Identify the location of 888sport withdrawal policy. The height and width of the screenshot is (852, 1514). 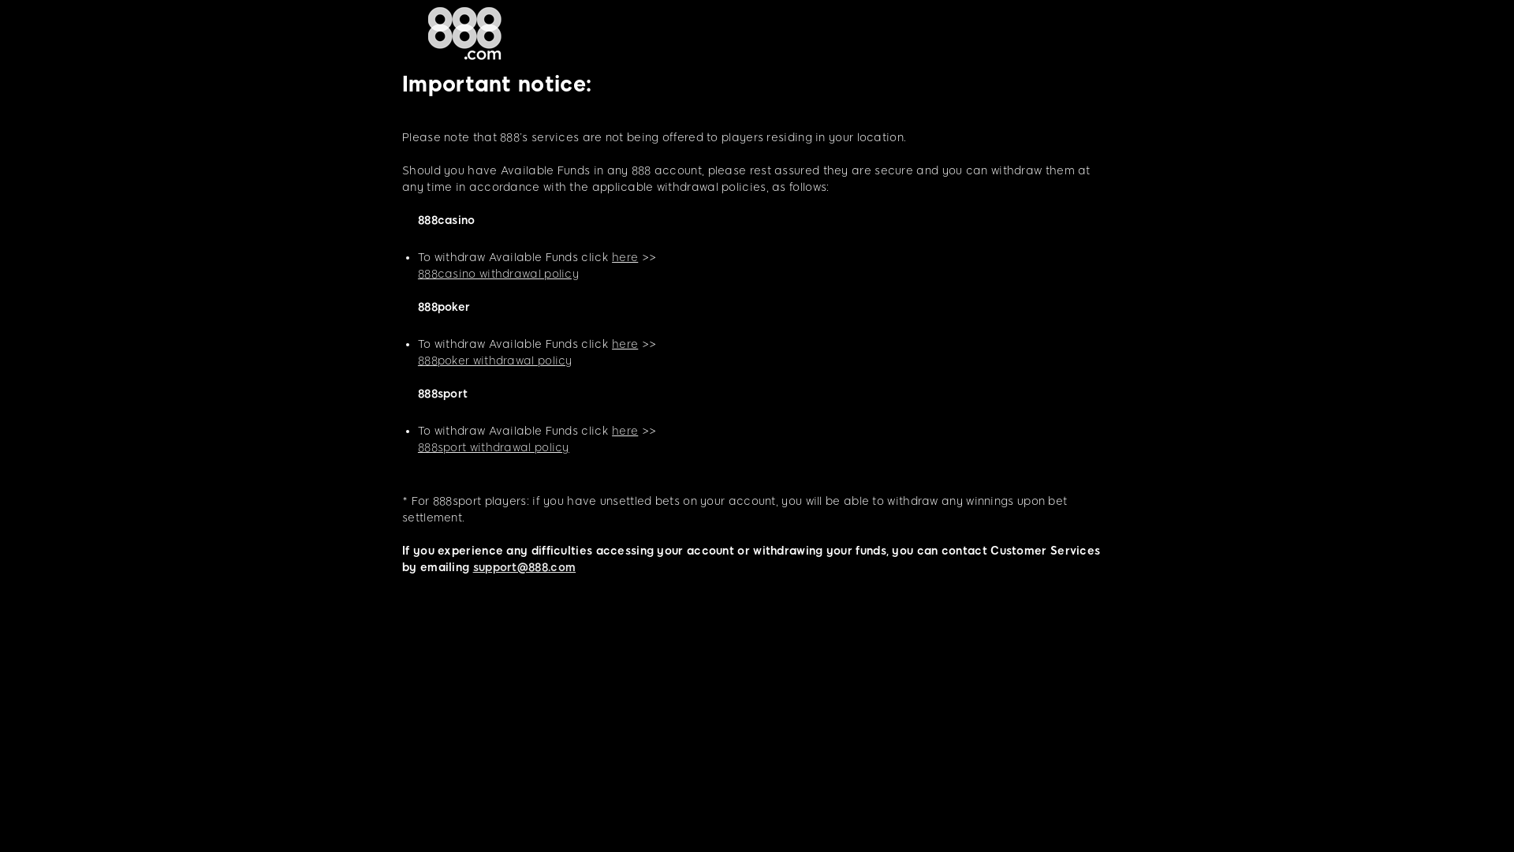
(494, 448).